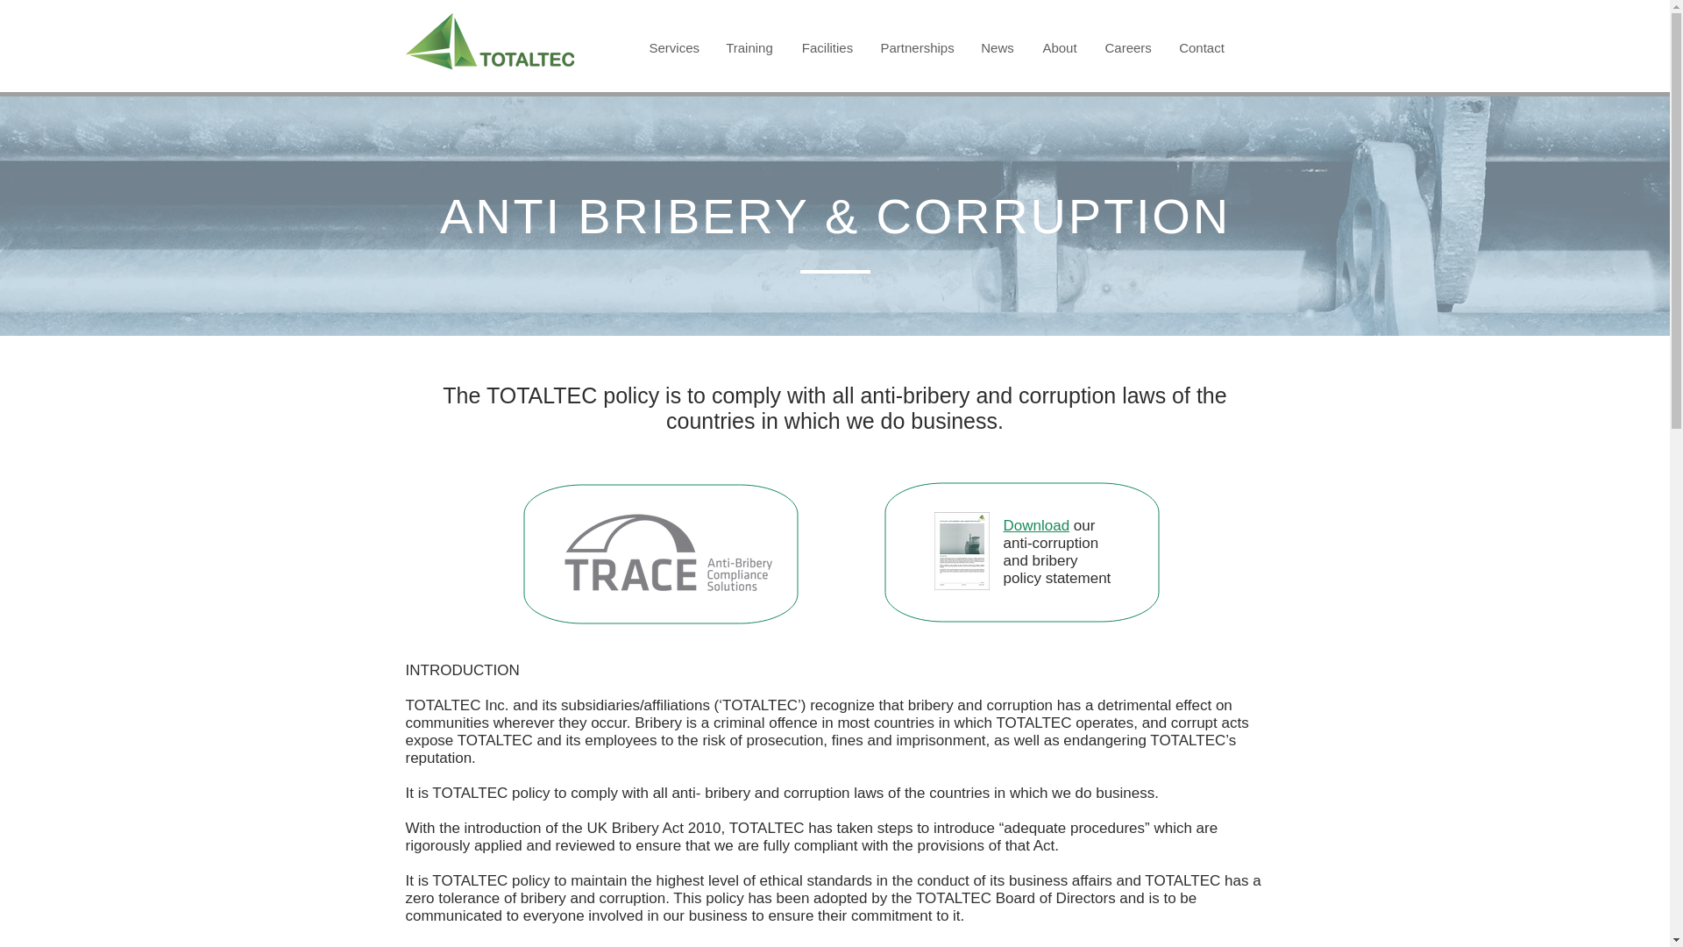  Describe the element at coordinates (673, 47) in the screenshot. I see `Services` at that location.